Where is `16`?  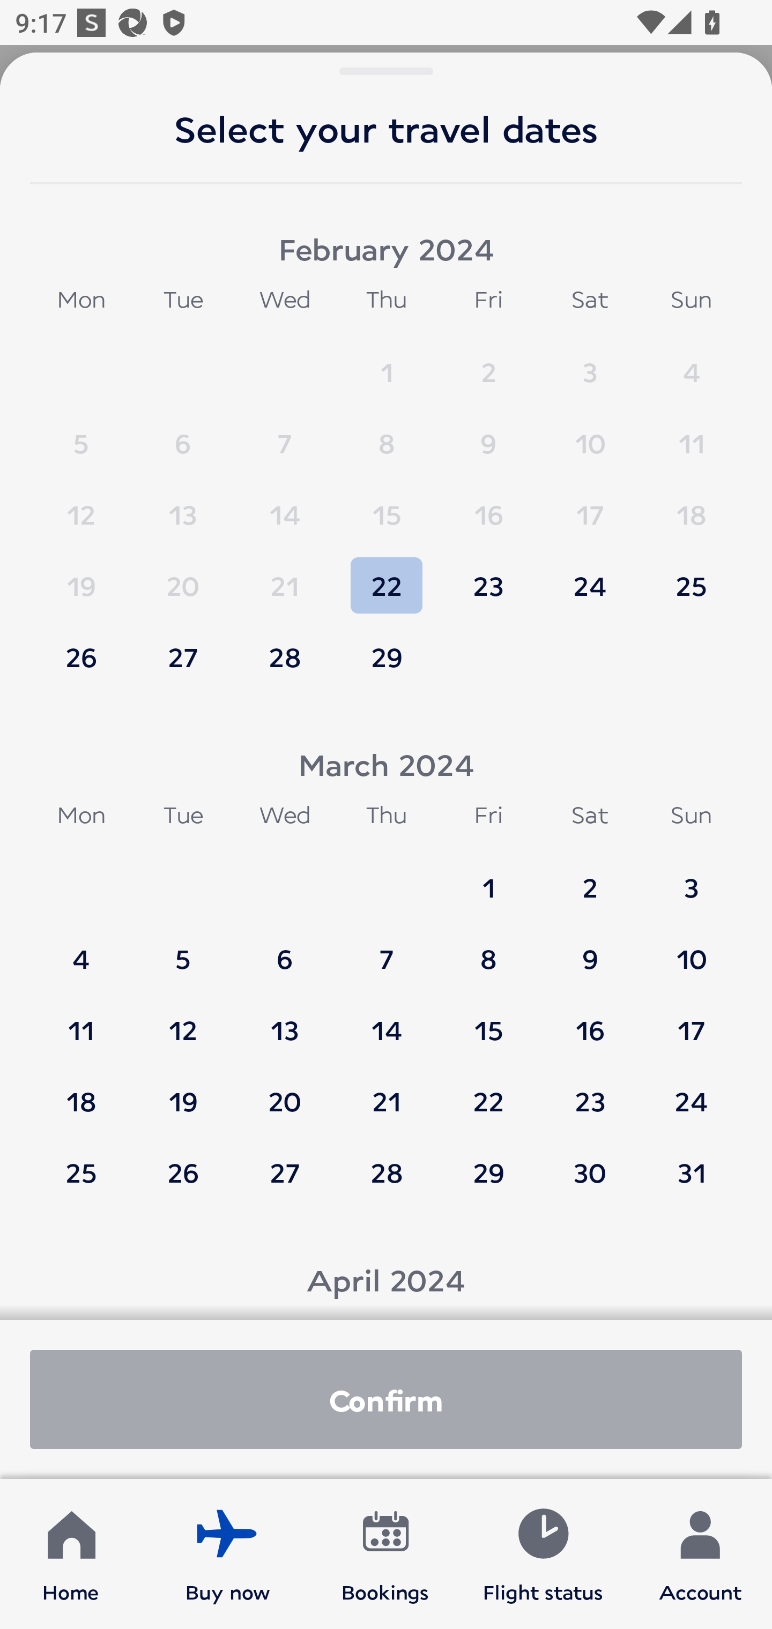
16 is located at coordinates (590, 1020).